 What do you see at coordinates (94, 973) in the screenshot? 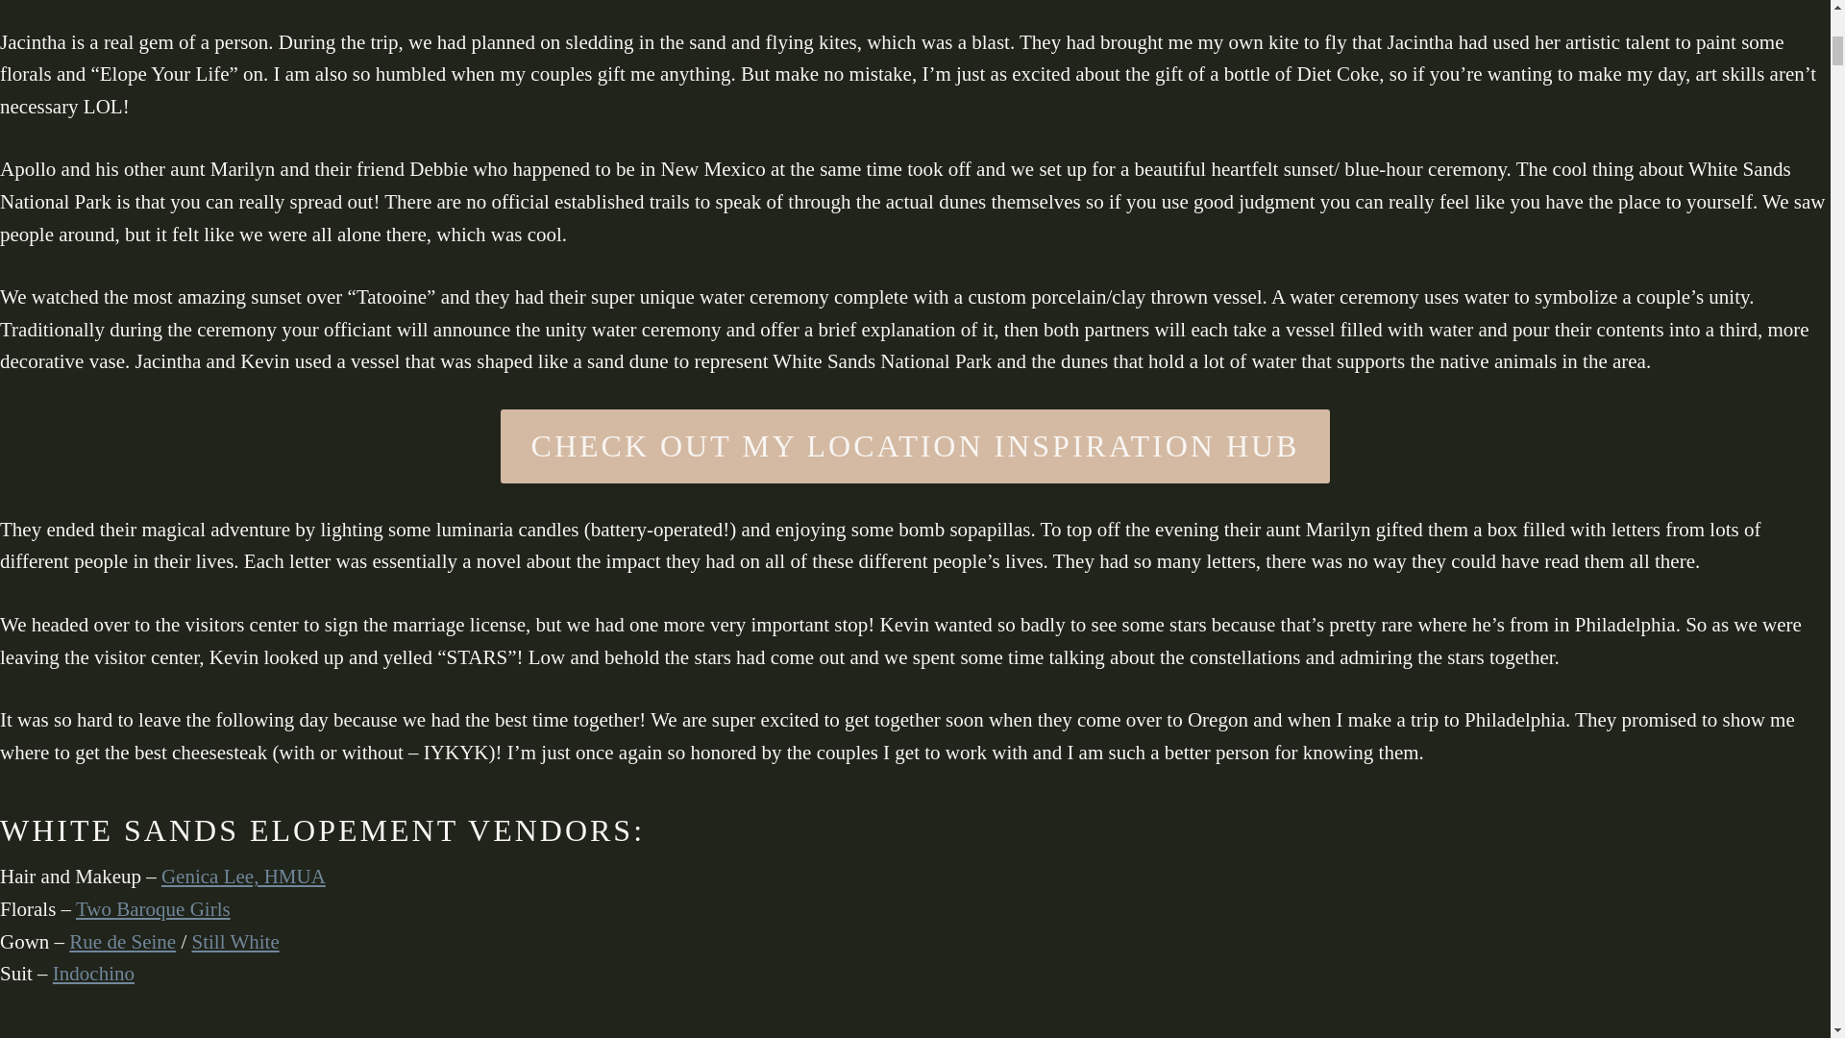
I see `Indochino` at bounding box center [94, 973].